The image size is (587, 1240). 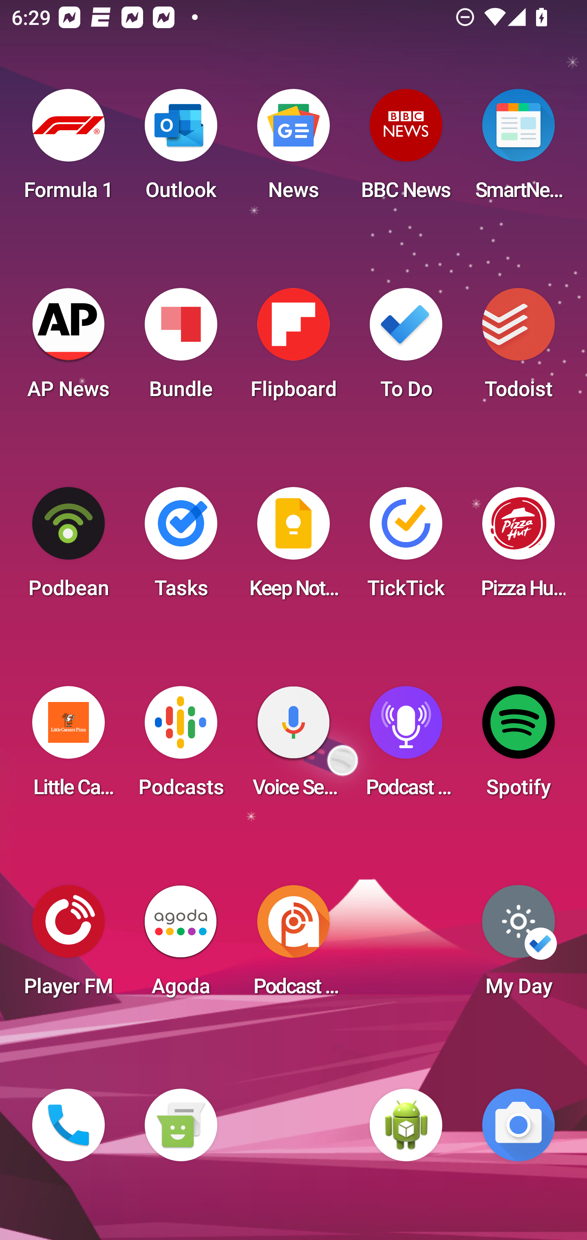 I want to click on Spotify, so click(x=519, y=746).